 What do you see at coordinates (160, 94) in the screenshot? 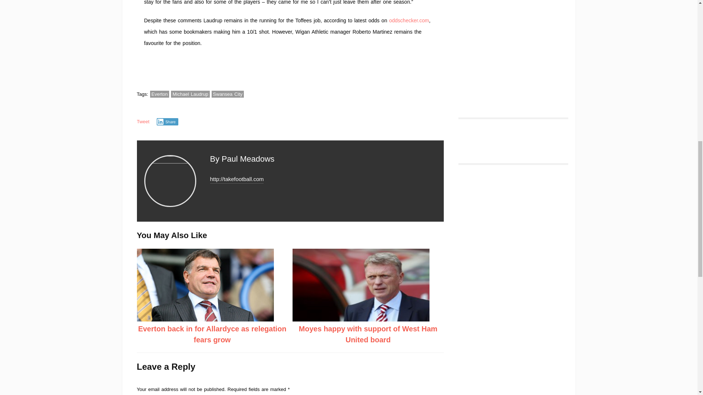
I see `Everton` at bounding box center [160, 94].